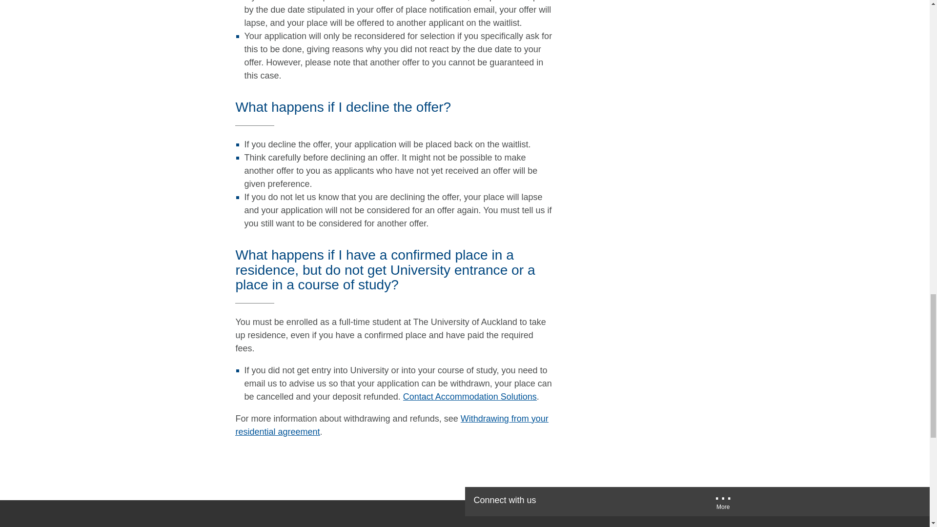 The image size is (937, 527). I want to click on Instagram, so click(688, 501).